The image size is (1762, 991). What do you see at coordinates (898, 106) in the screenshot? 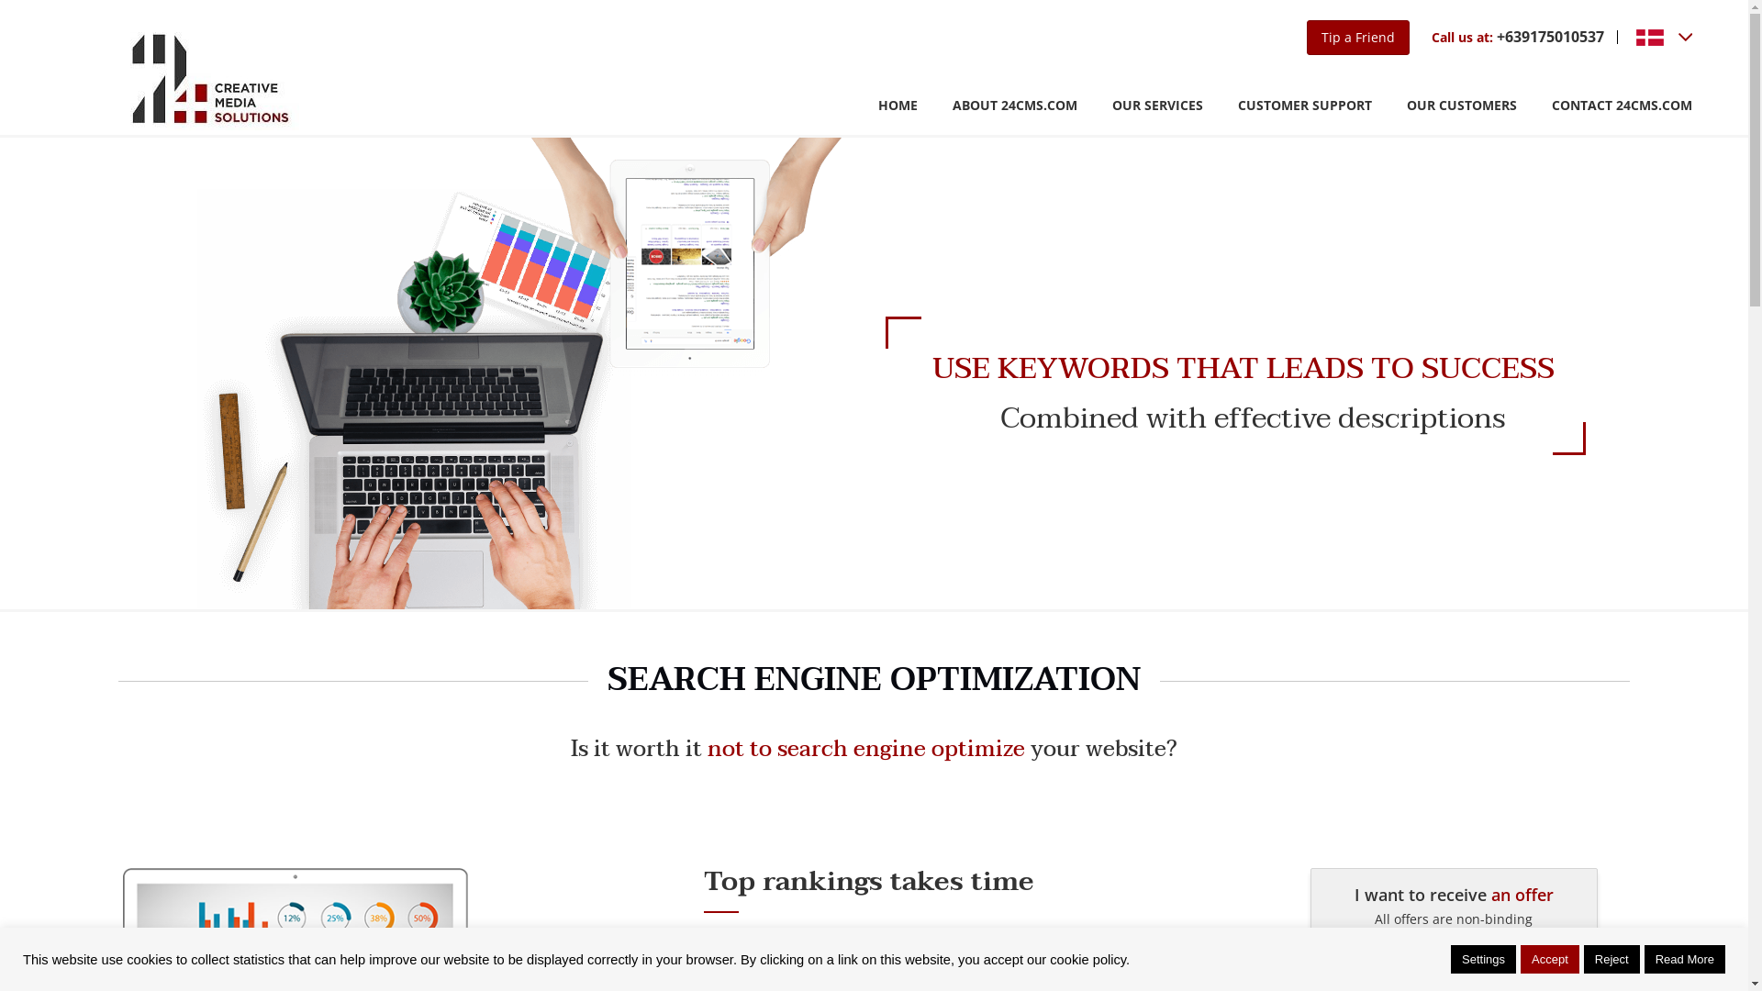
I see `HOME` at bounding box center [898, 106].